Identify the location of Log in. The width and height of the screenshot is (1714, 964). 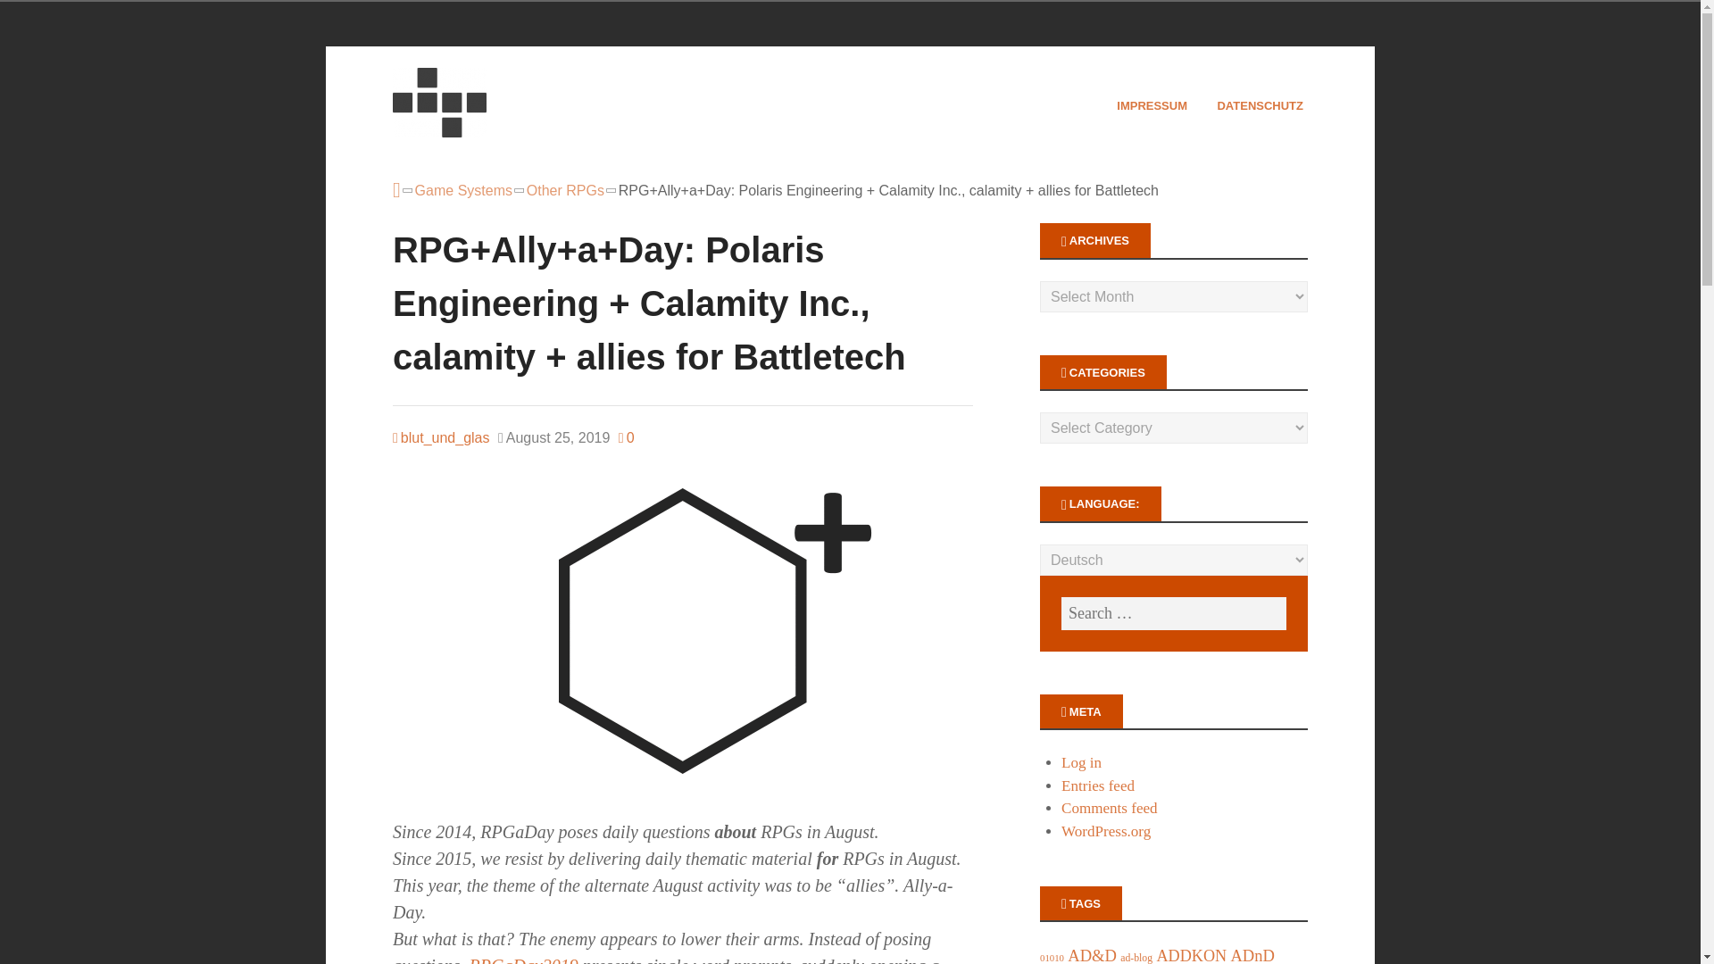
(1081, 762).